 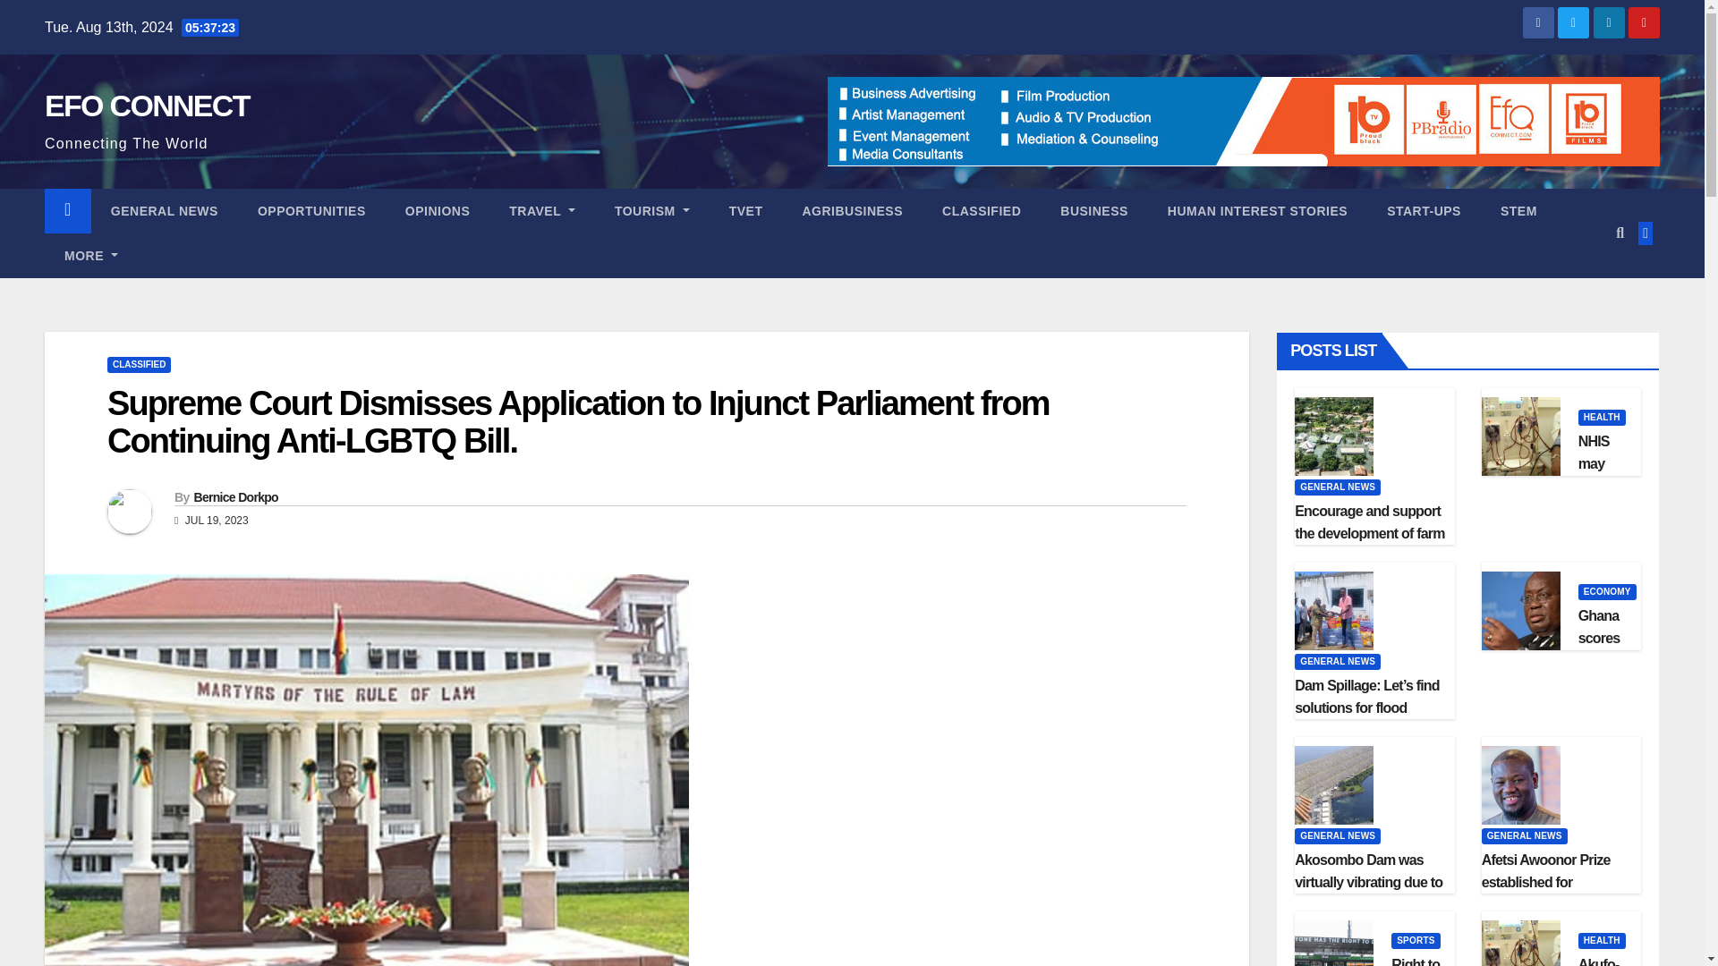 I want to click on EFO CONNECT, so click(x=147, y=106).